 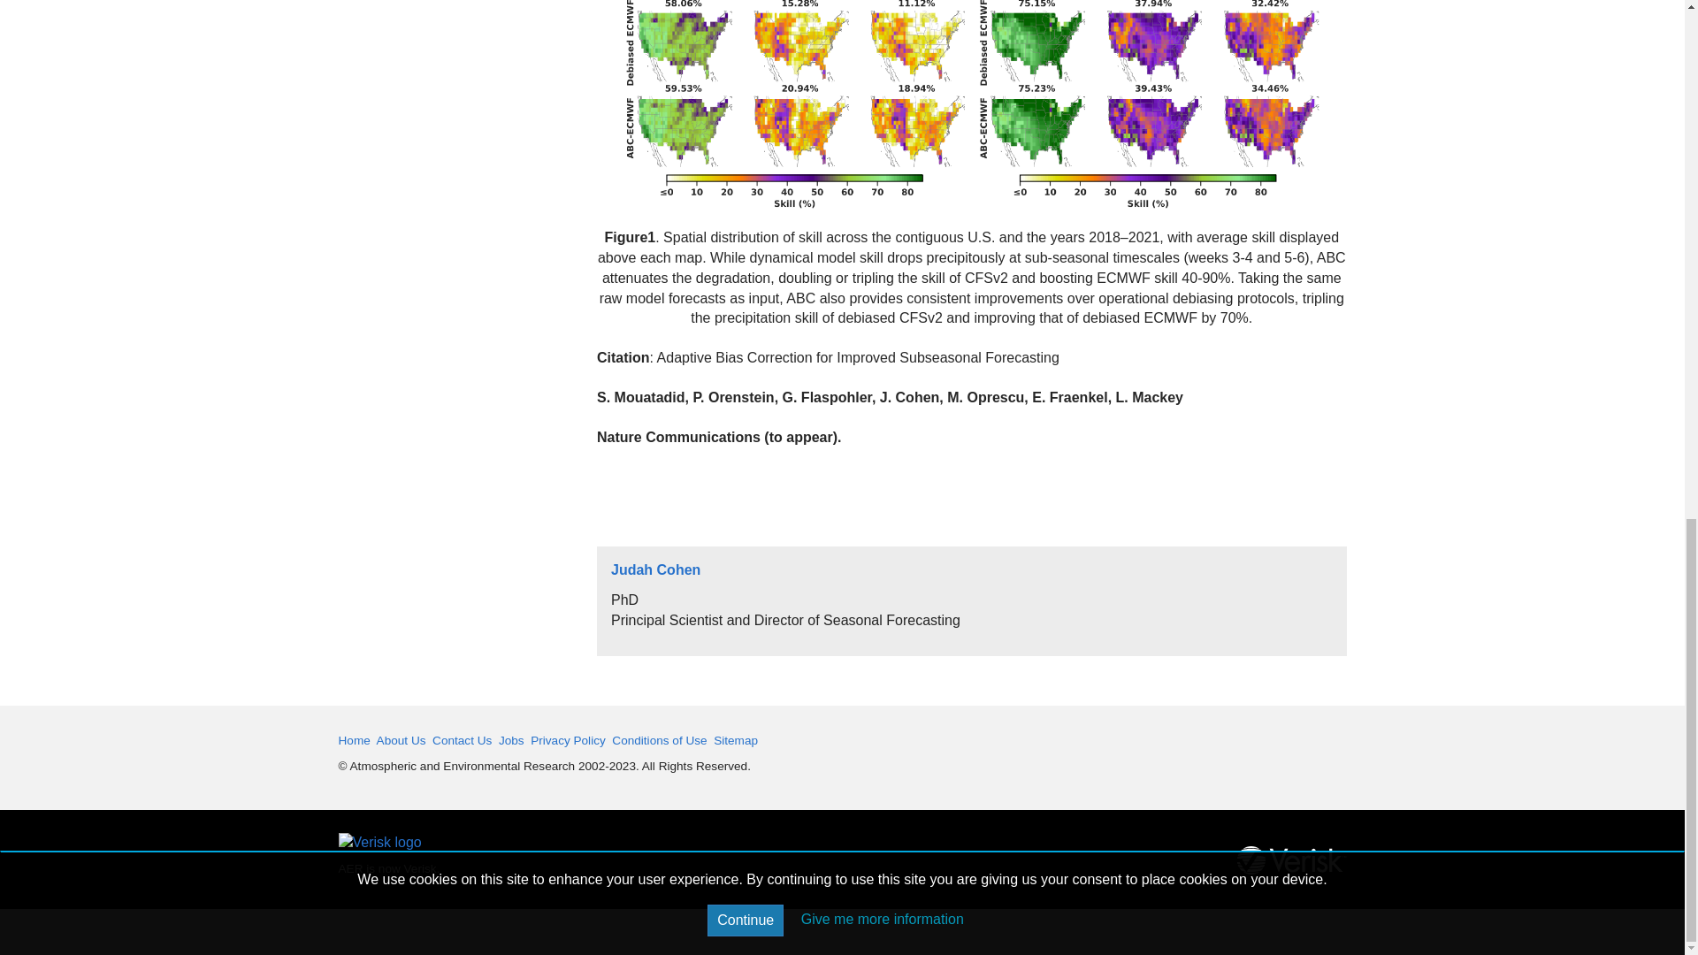 What do you see at coordinates (735, 740) in the screenshot?
I see `Sitemap` at bounding box center [735, 740].